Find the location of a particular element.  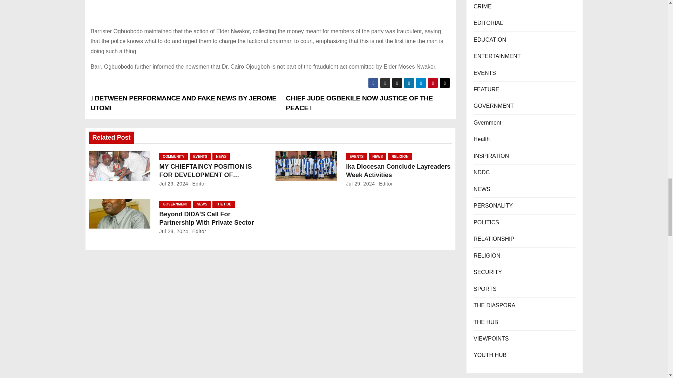

COMMUNITY is located at coordinates (173, 157).